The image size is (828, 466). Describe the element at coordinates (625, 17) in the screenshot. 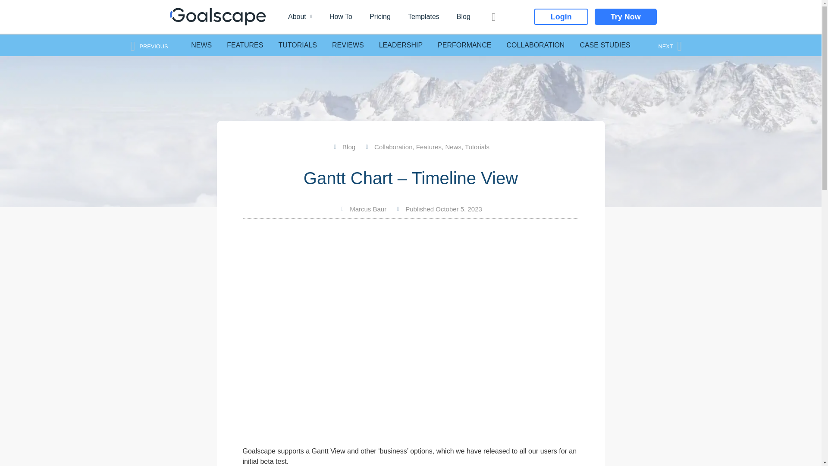

I see `Try Now` at that location.